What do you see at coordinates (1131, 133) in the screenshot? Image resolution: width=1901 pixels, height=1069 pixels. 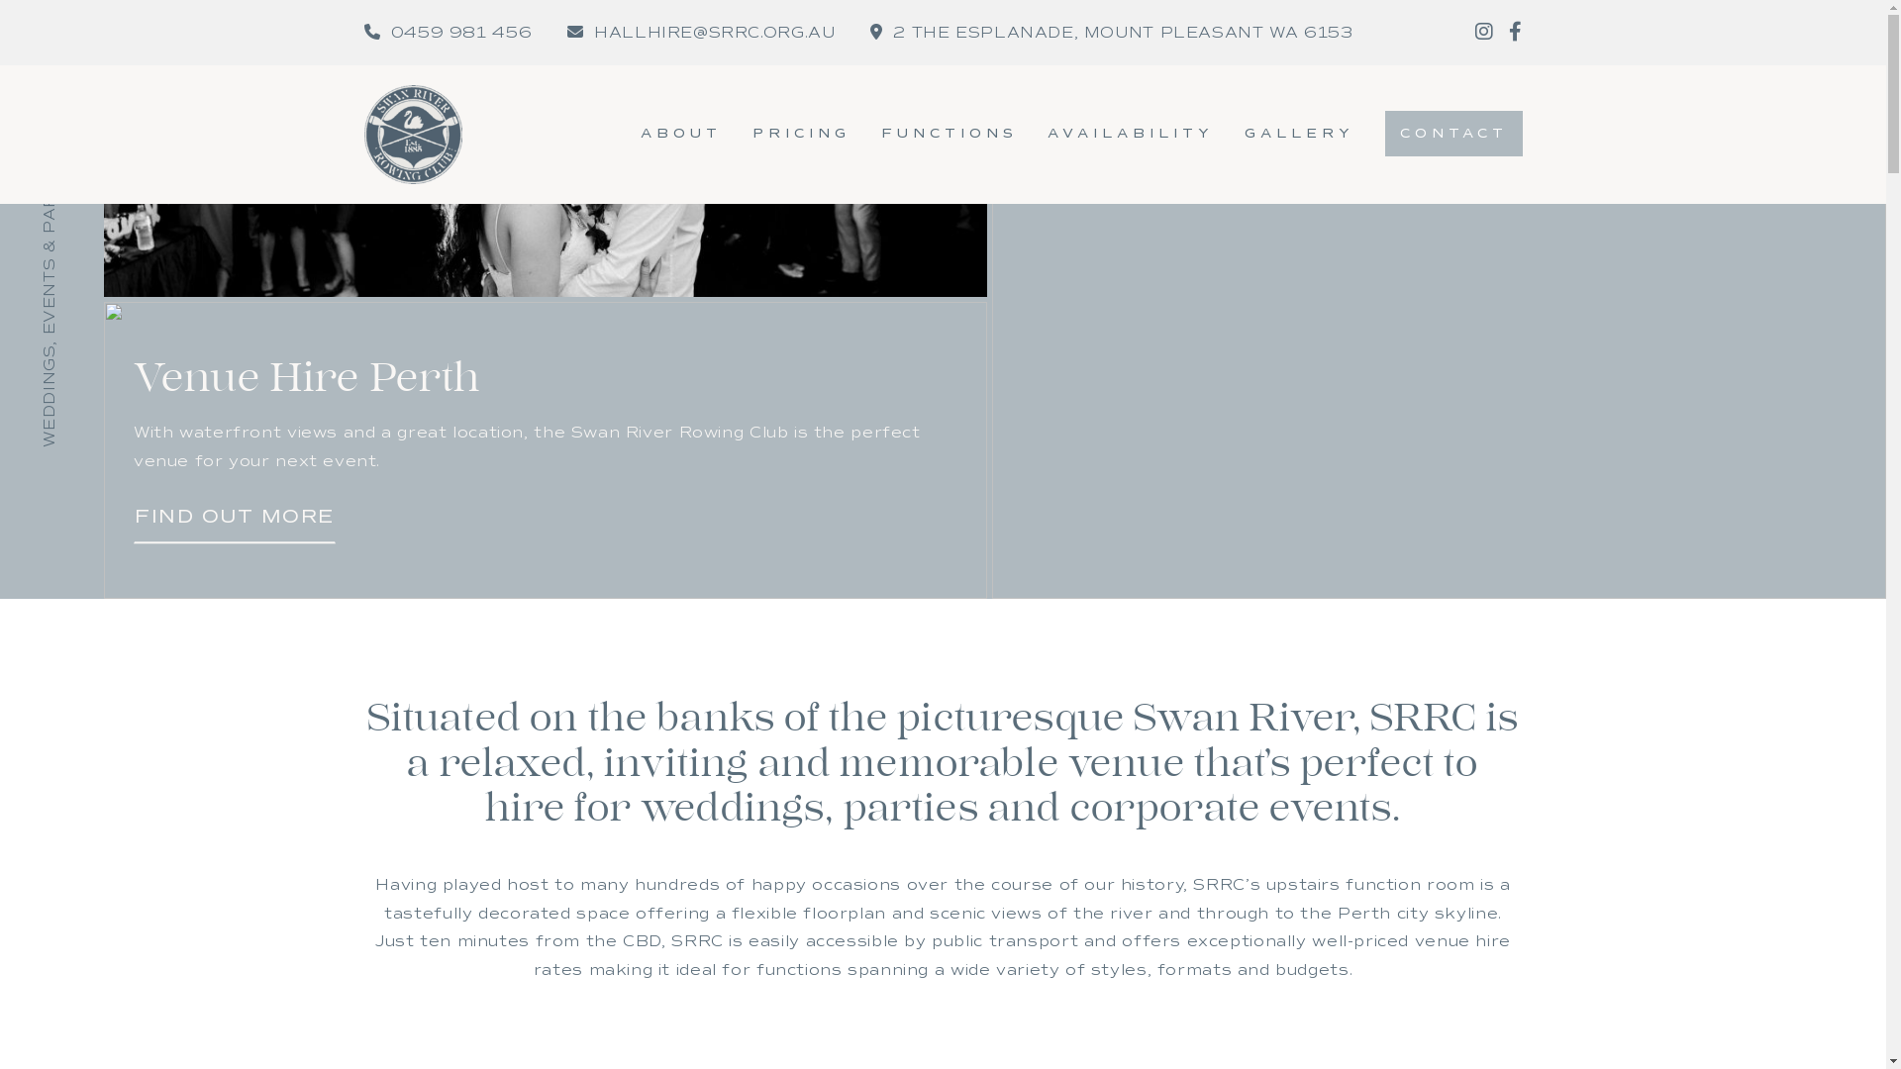 I see `AVAILABILITY` at bounding box center [1131, 133].